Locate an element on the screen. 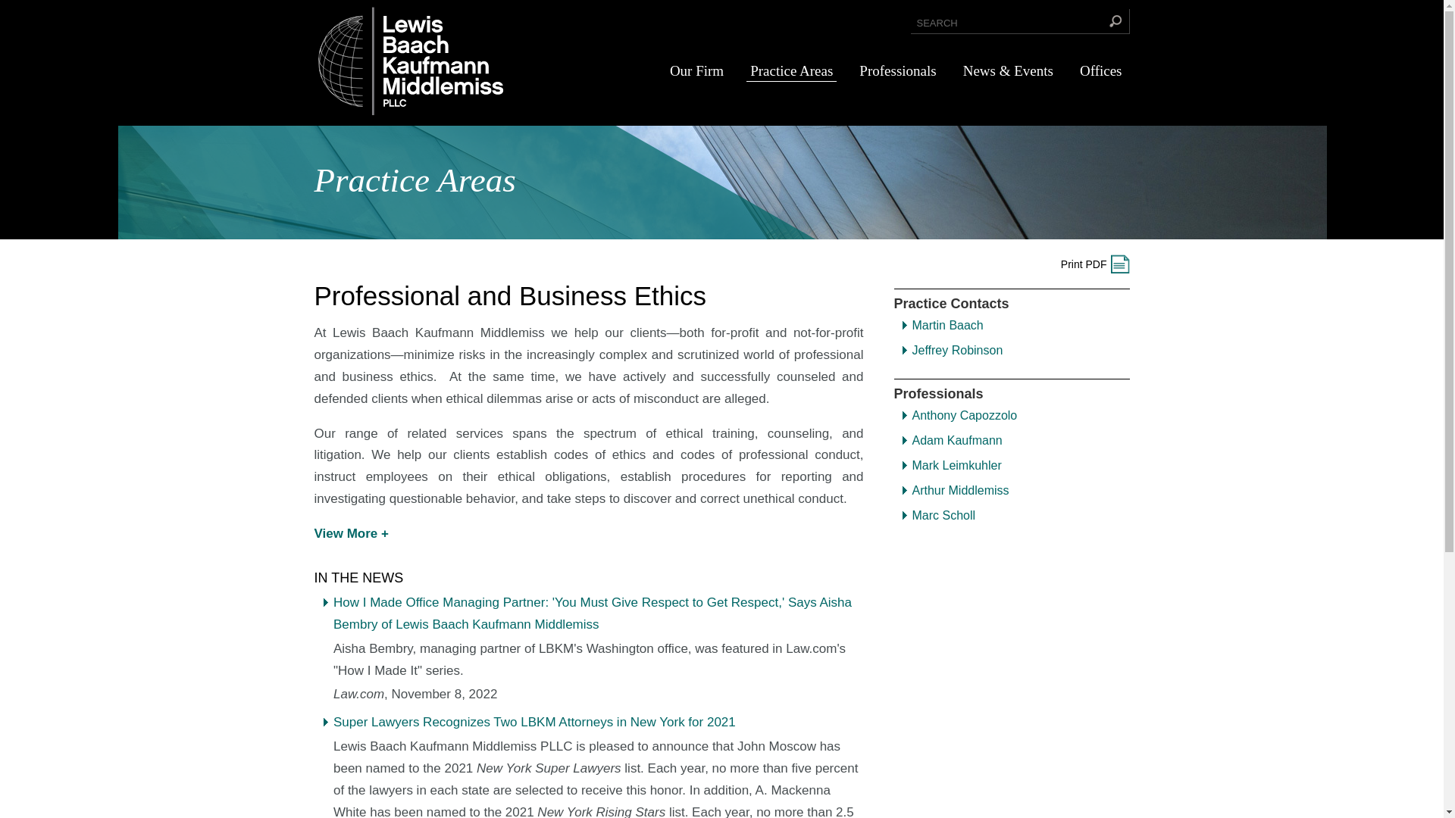 The width and height of the screenshot is (1455, 818). Arthur Middlemiss is located at coordinates (961, 490).